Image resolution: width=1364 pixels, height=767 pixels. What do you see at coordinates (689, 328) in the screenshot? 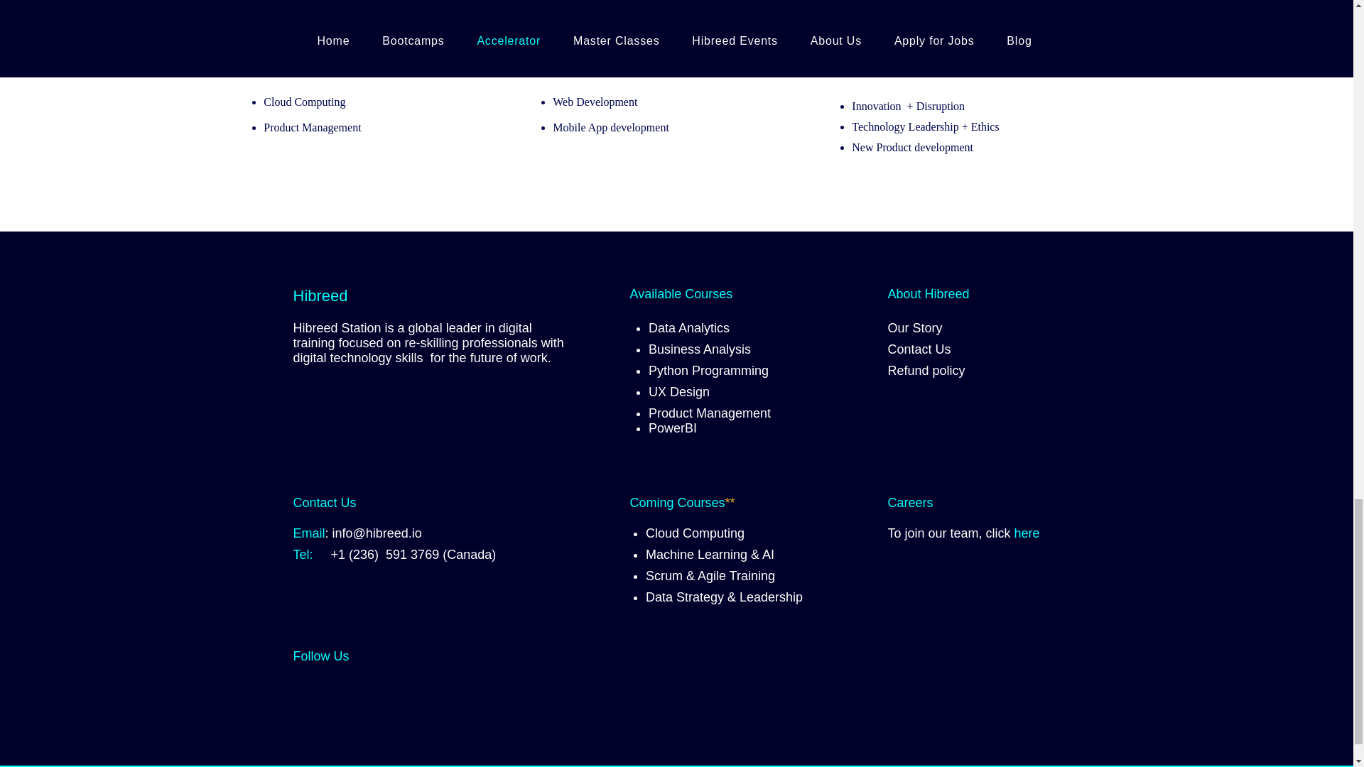
I see `Data Analytics` at bounding box center [689, 328].